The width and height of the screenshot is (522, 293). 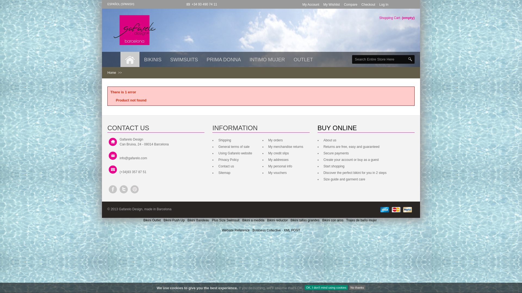 What do you see at coordinates (333, 166) in the screenshot?
I see `Start shopping` at bounding box center [333, 166].